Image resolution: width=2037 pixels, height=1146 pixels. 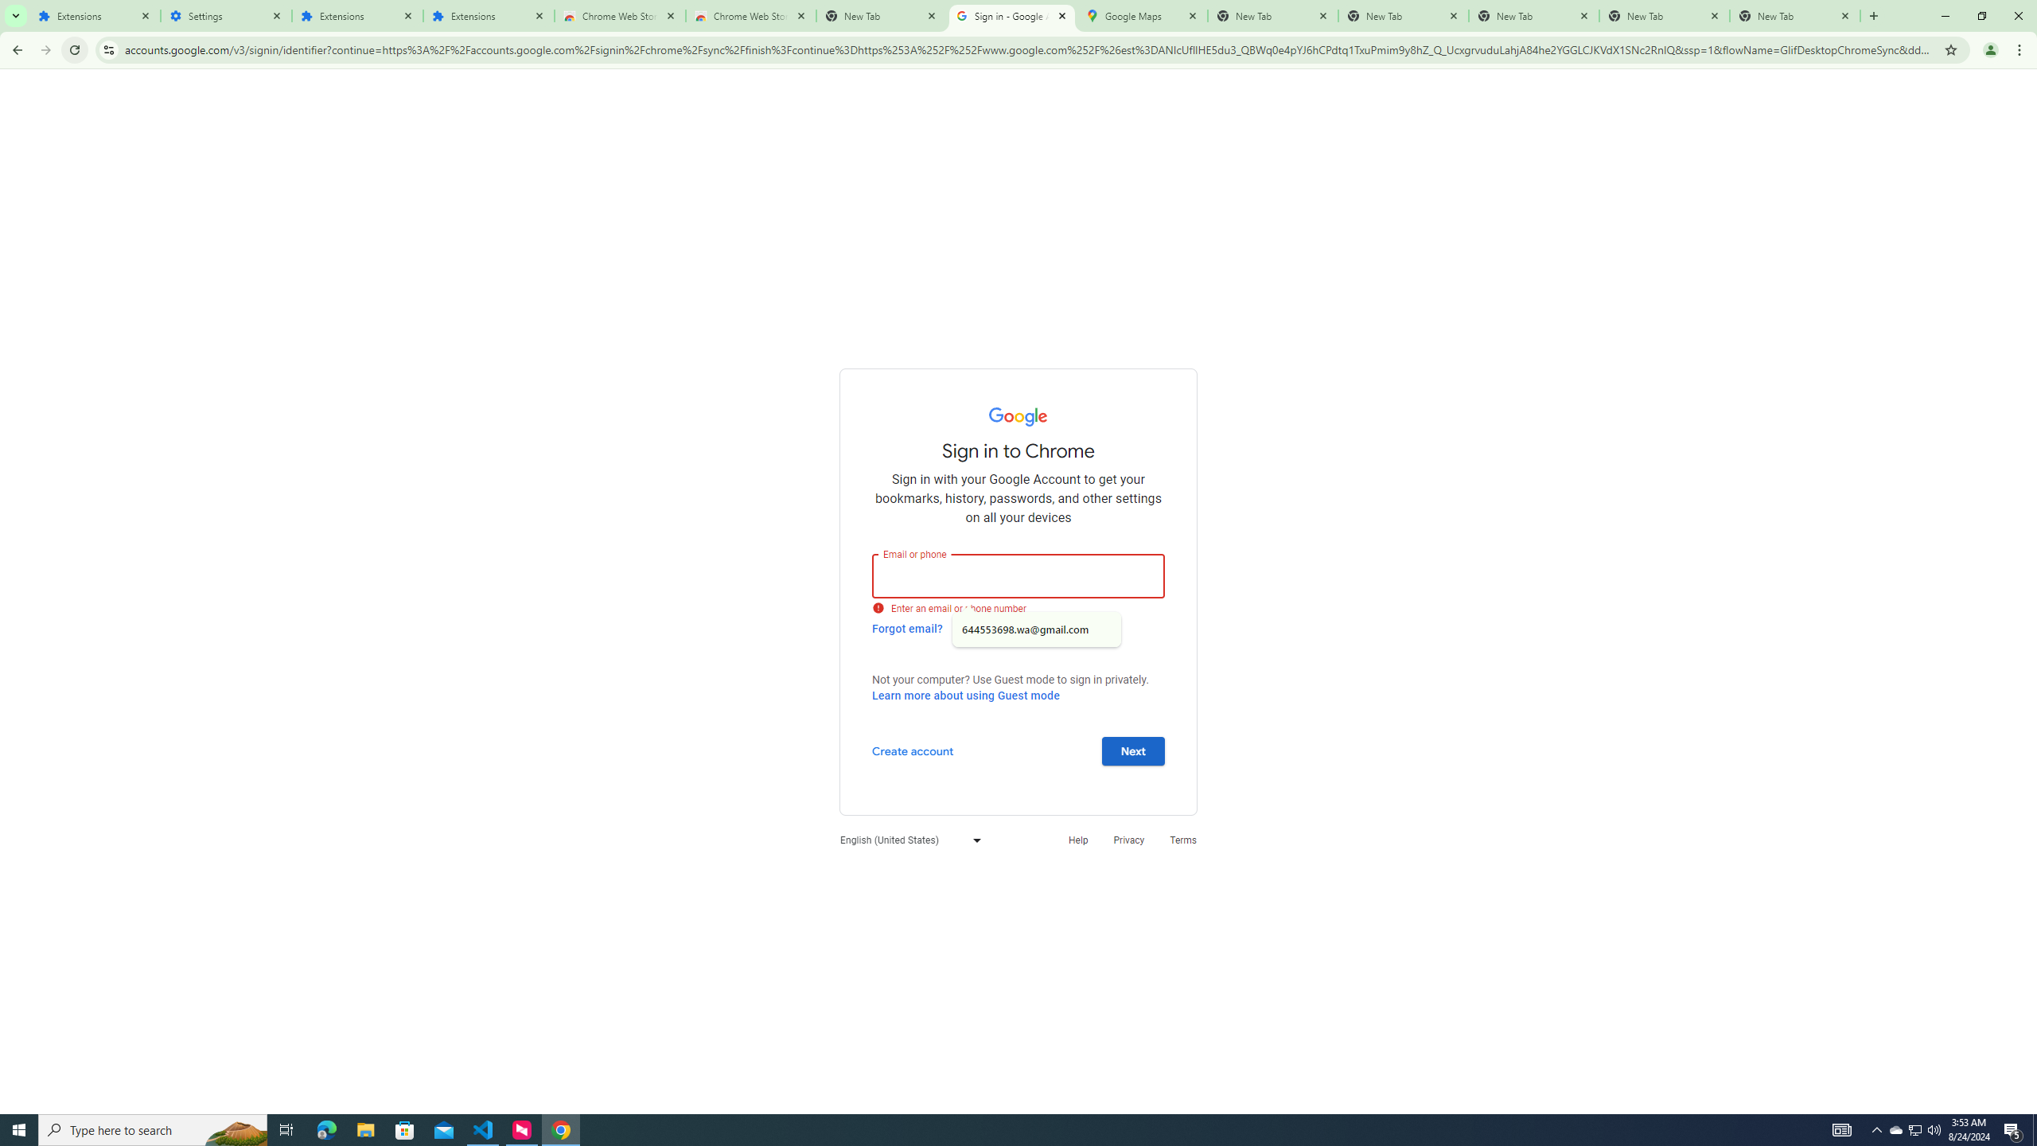 I want to click on You, so click(x=1991, y=50).